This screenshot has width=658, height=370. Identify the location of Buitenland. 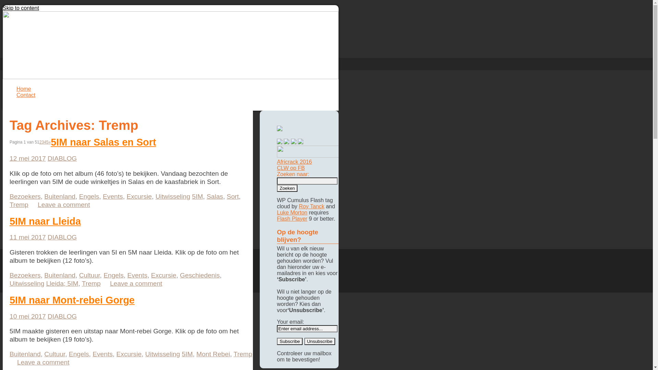
(60, 275).